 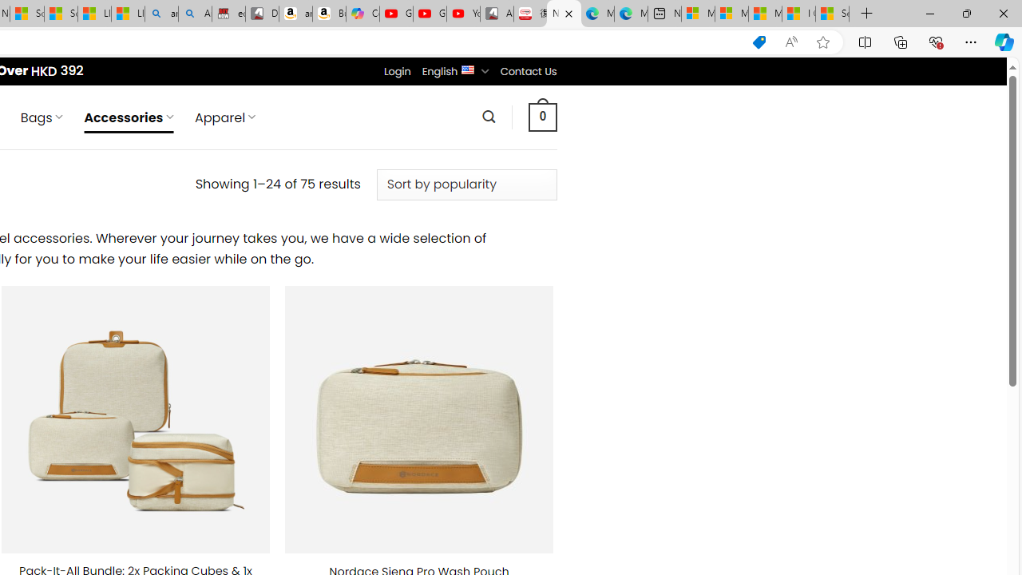 What do you see at coordinates (195, 14) in the screenshot?
I see `Amazon Echo Dot PNG - Search Images` at bounding box center [195, 14].